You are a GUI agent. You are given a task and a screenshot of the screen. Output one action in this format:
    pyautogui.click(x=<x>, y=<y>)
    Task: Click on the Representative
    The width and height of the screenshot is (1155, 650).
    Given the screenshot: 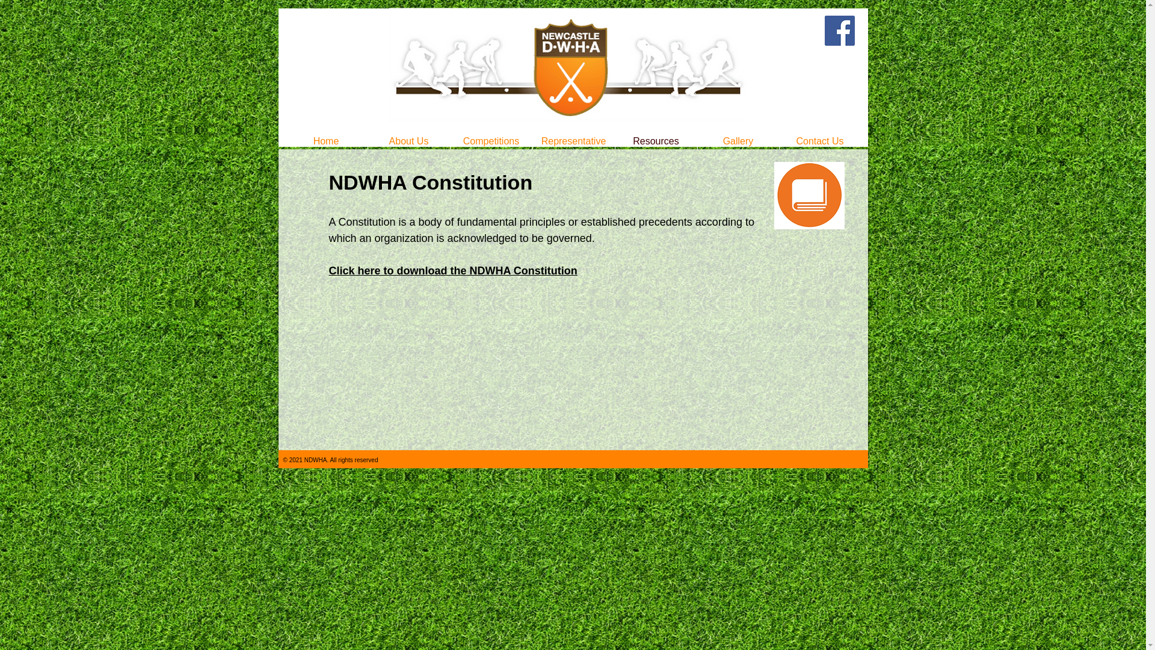 What is the action you would take?
    pyautogui.click(x=574, y=141)
    